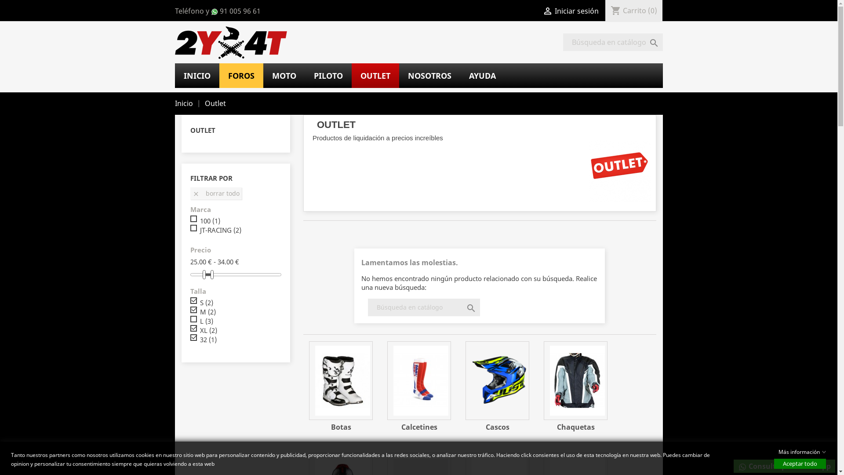  I want to click on Cascos, so click(498, 381).